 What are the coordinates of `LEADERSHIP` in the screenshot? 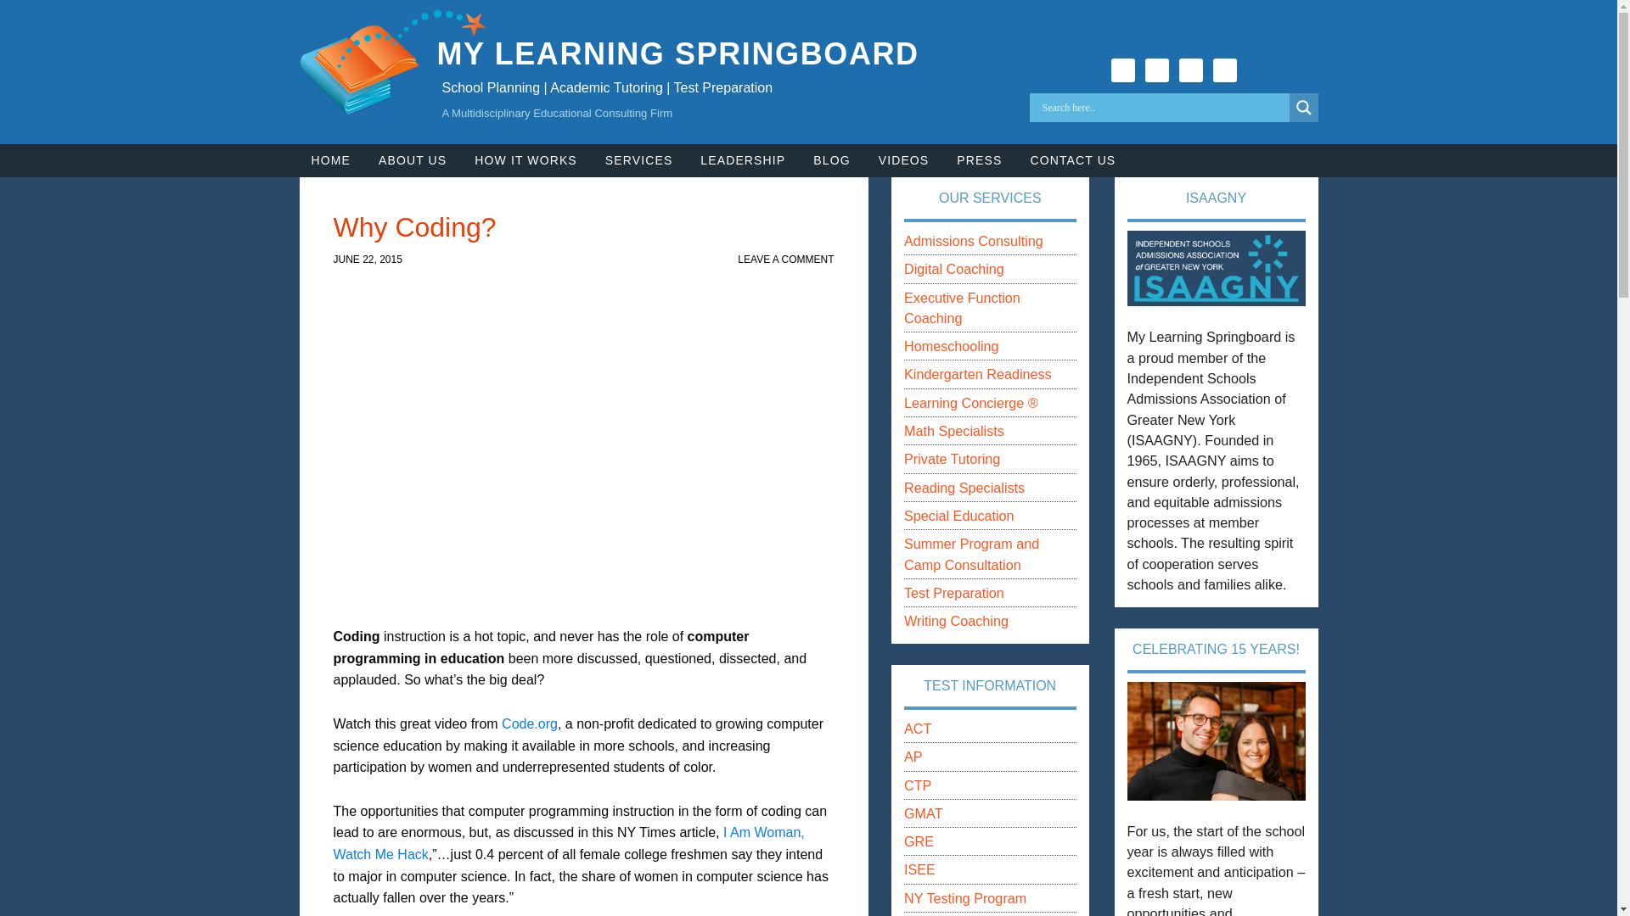 It's located at (742, 160).